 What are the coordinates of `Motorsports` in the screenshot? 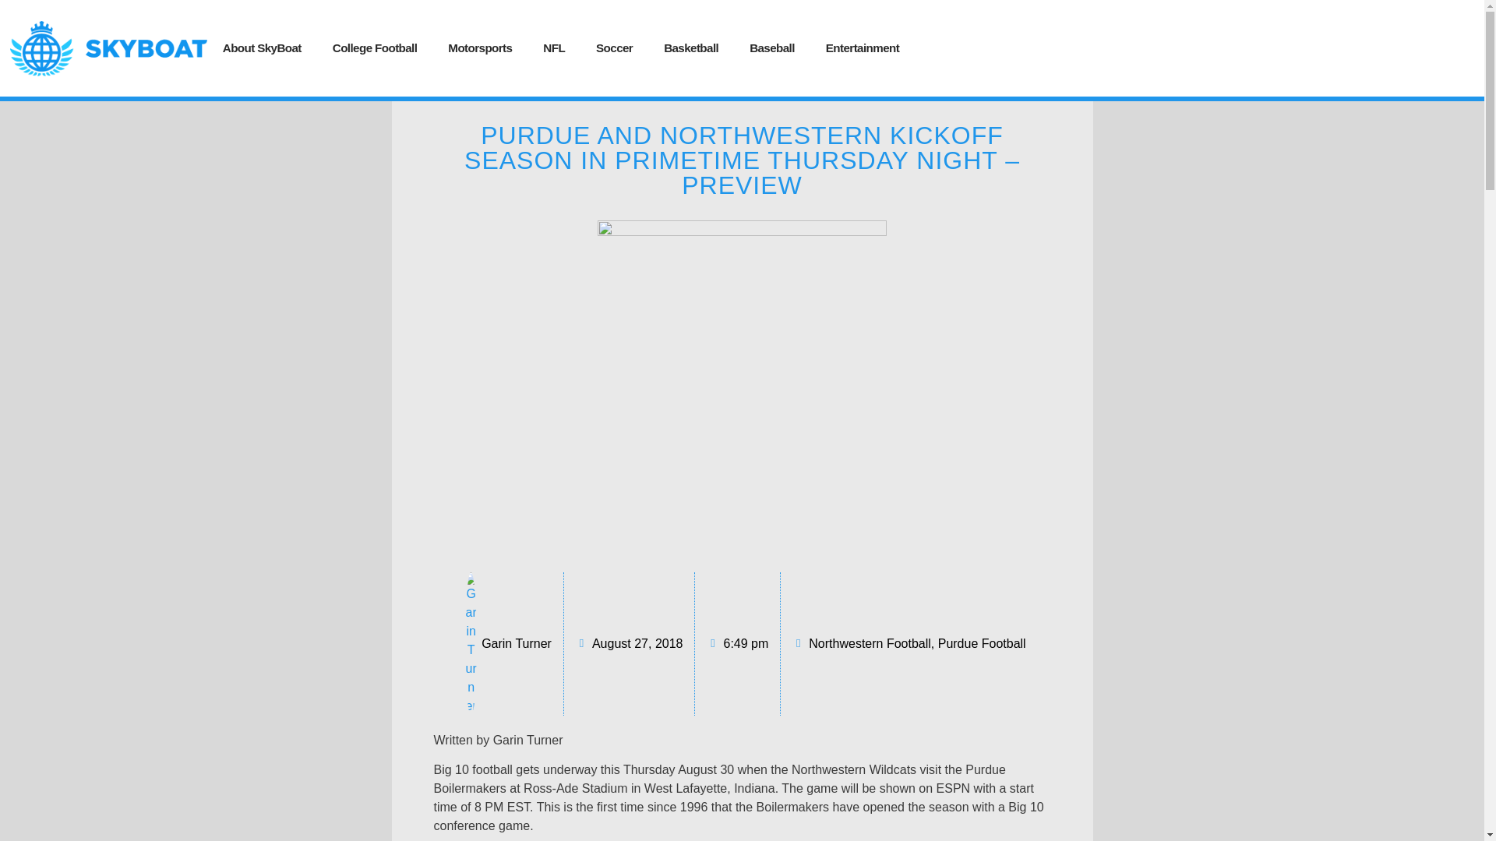 It's located at (480, 48).